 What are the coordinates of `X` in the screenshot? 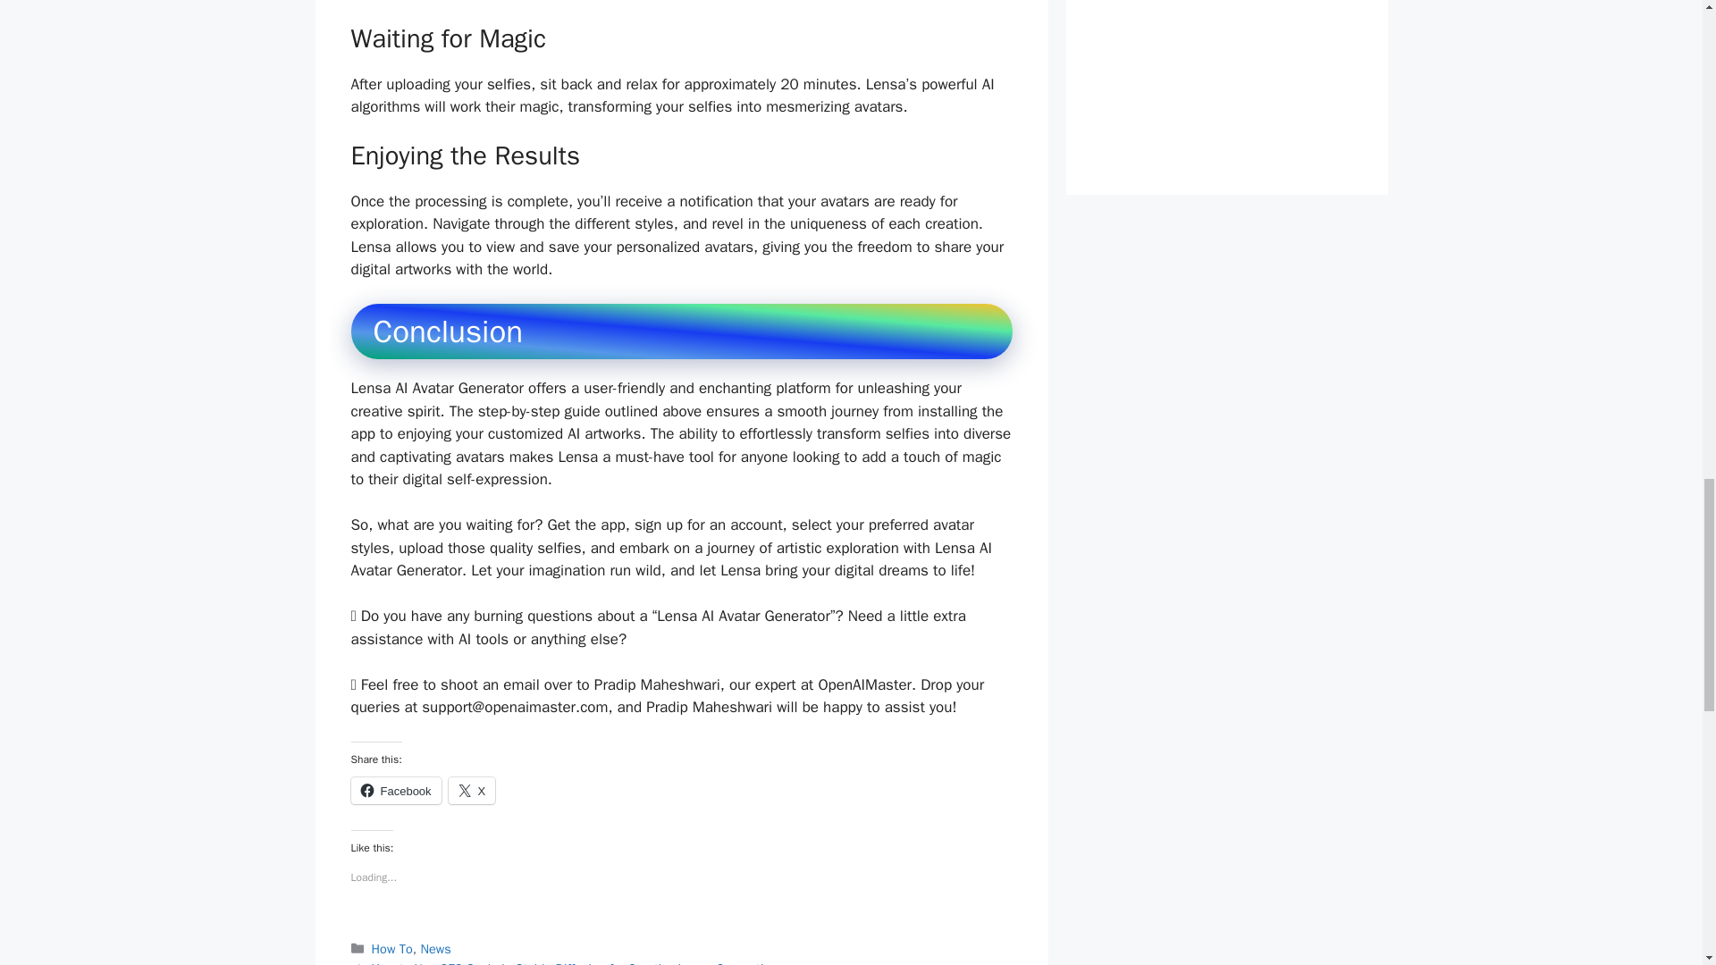 It's located at (472, 790).